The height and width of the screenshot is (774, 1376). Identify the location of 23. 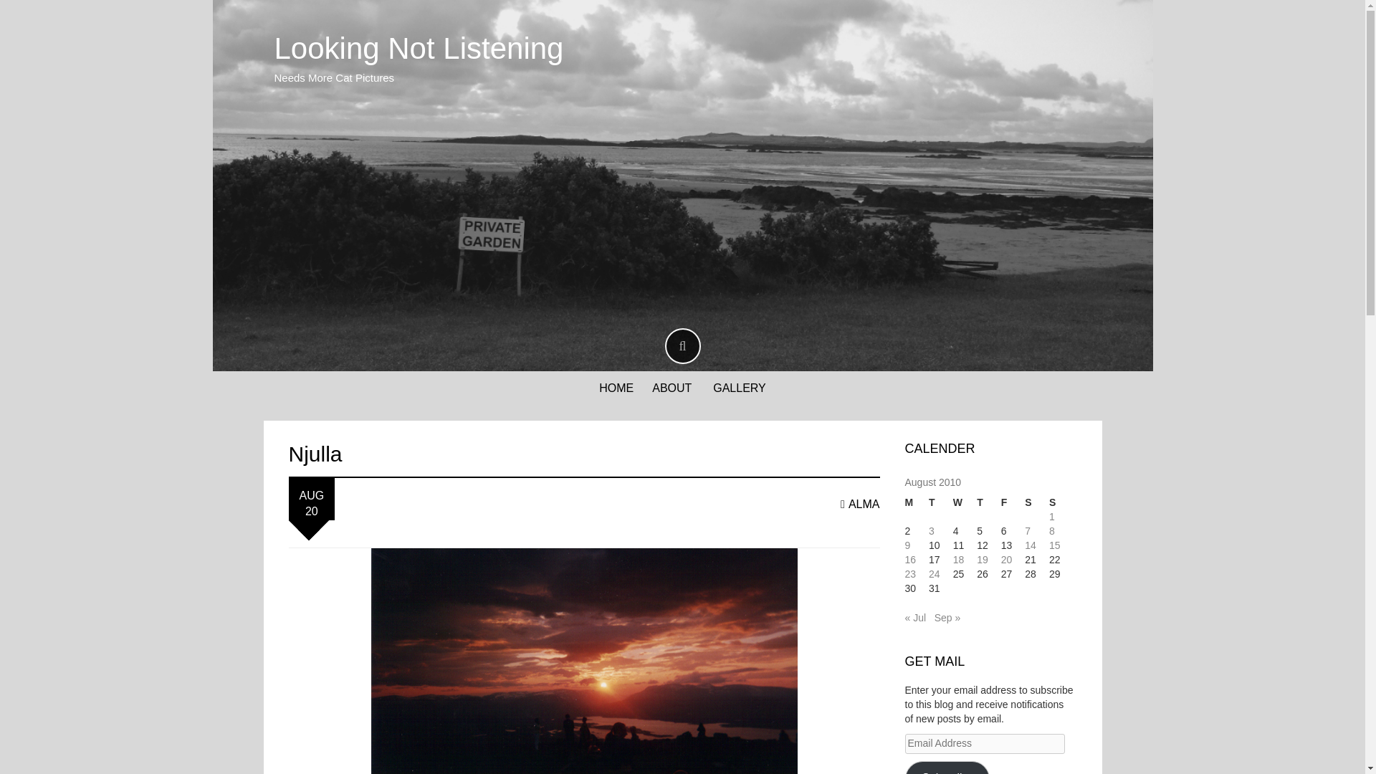
(910, 573).